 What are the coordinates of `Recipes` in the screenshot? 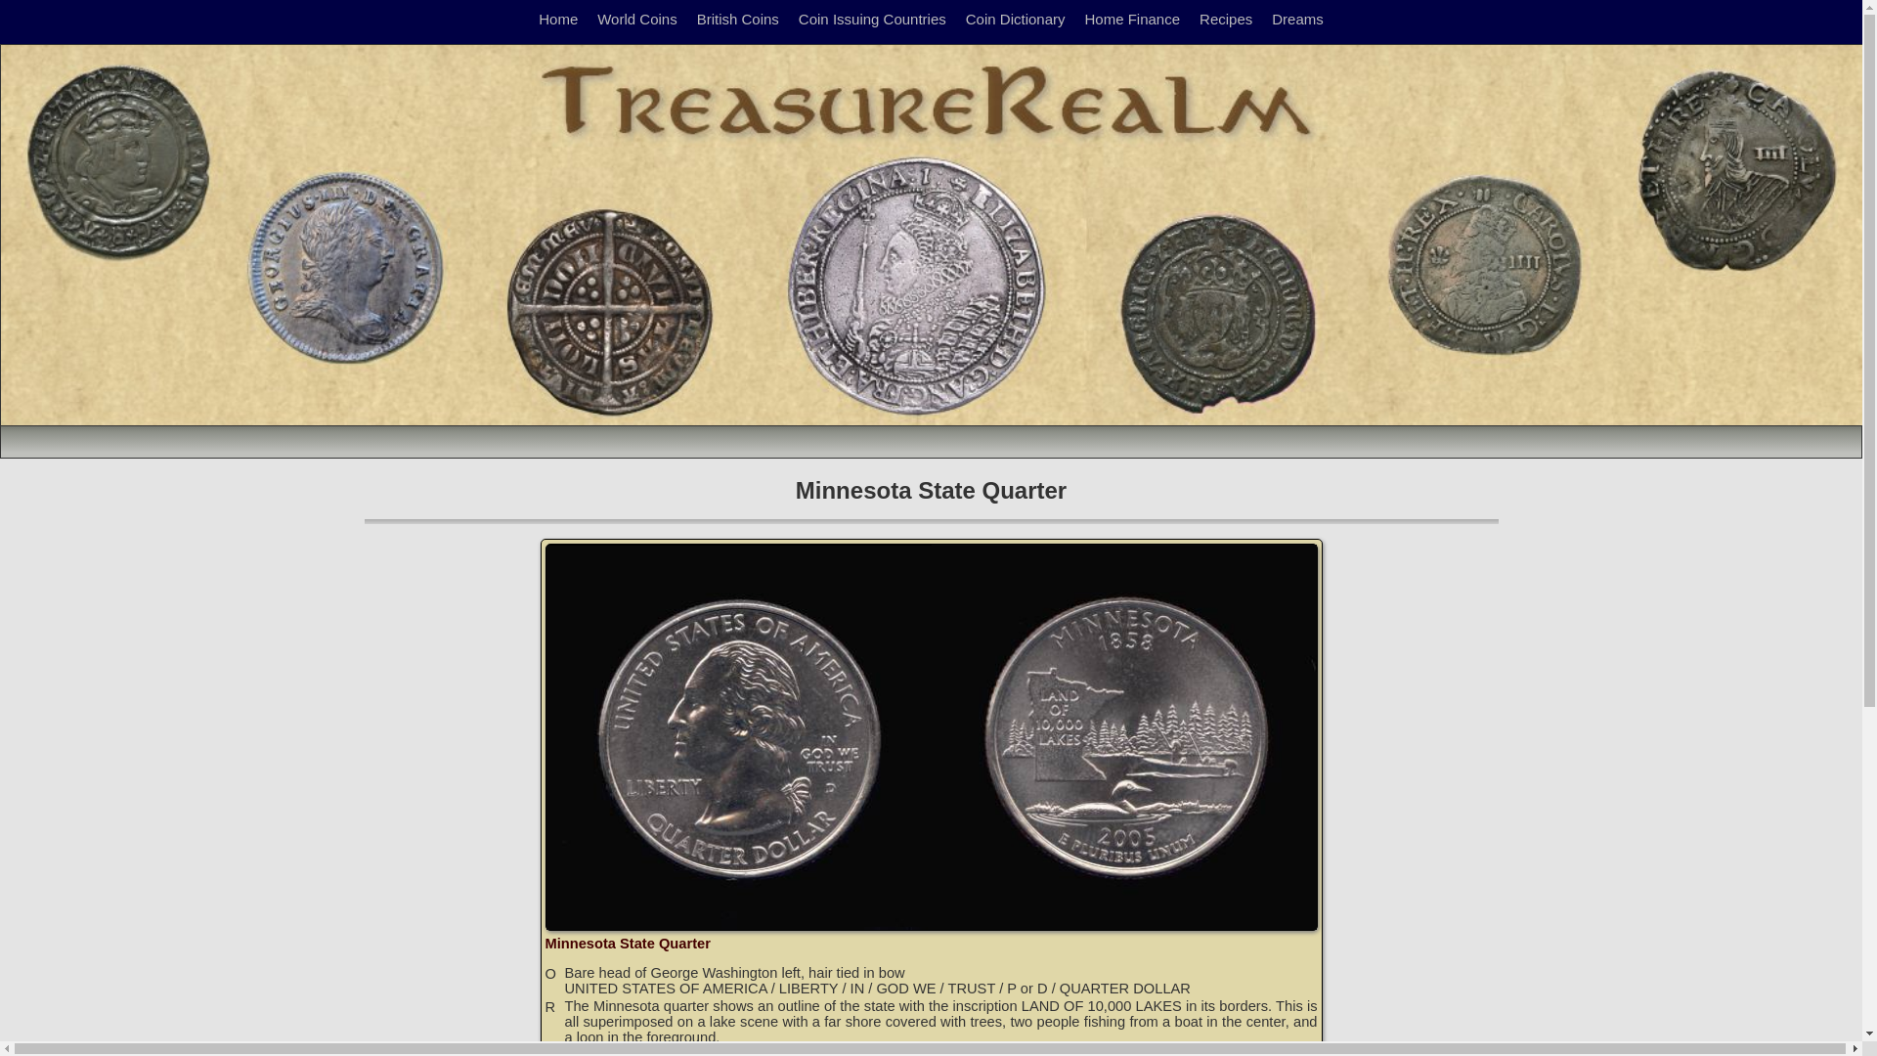 It's located at (1225, 19).